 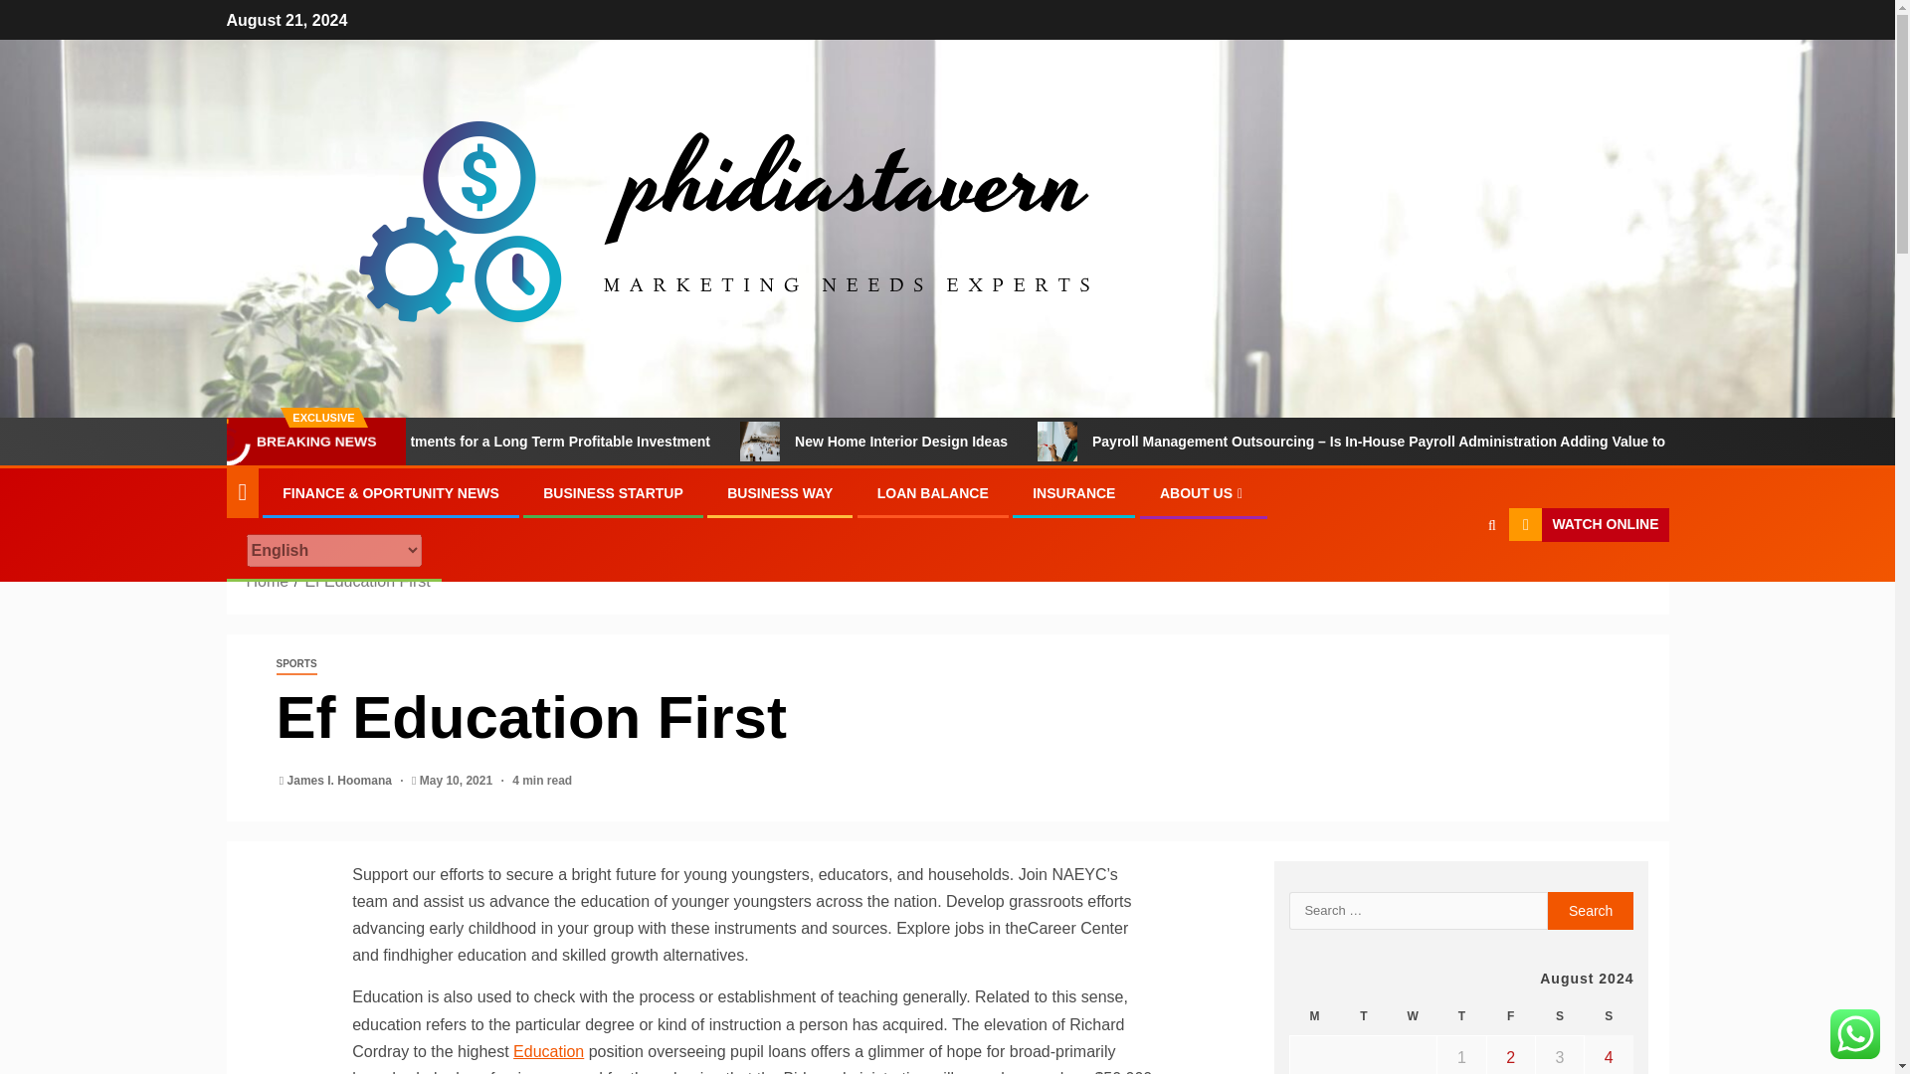 I want to click on Ef Education First, so click(x=366, y=581).